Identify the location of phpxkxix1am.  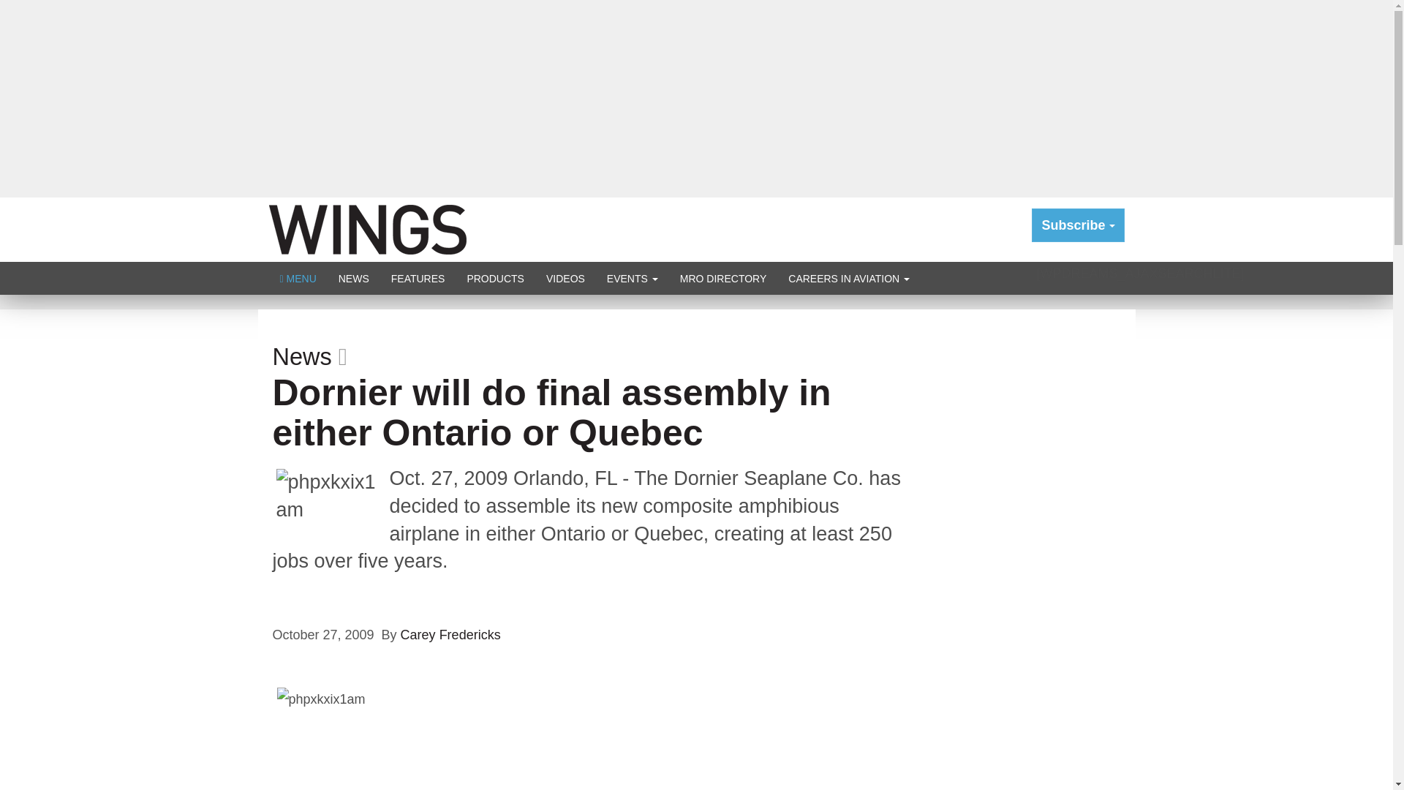
(404, 739).